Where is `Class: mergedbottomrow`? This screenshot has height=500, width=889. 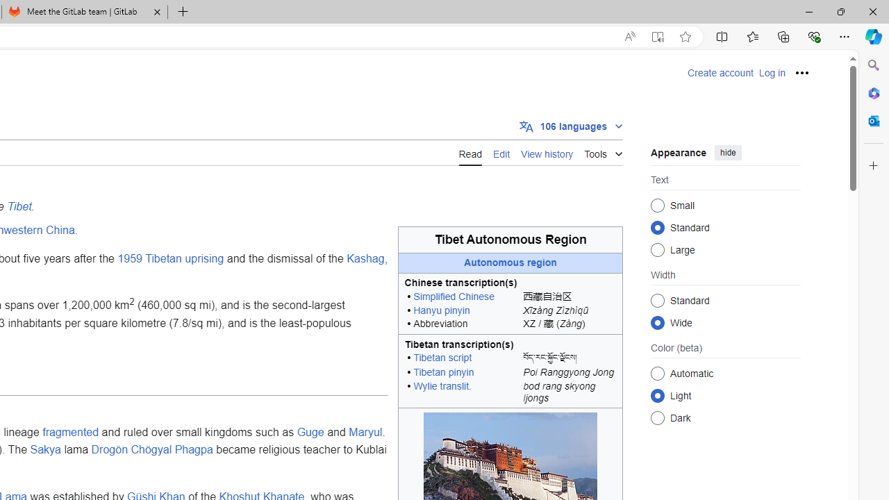 Class: mergedbottomrow is located at coordinates (510, 394).